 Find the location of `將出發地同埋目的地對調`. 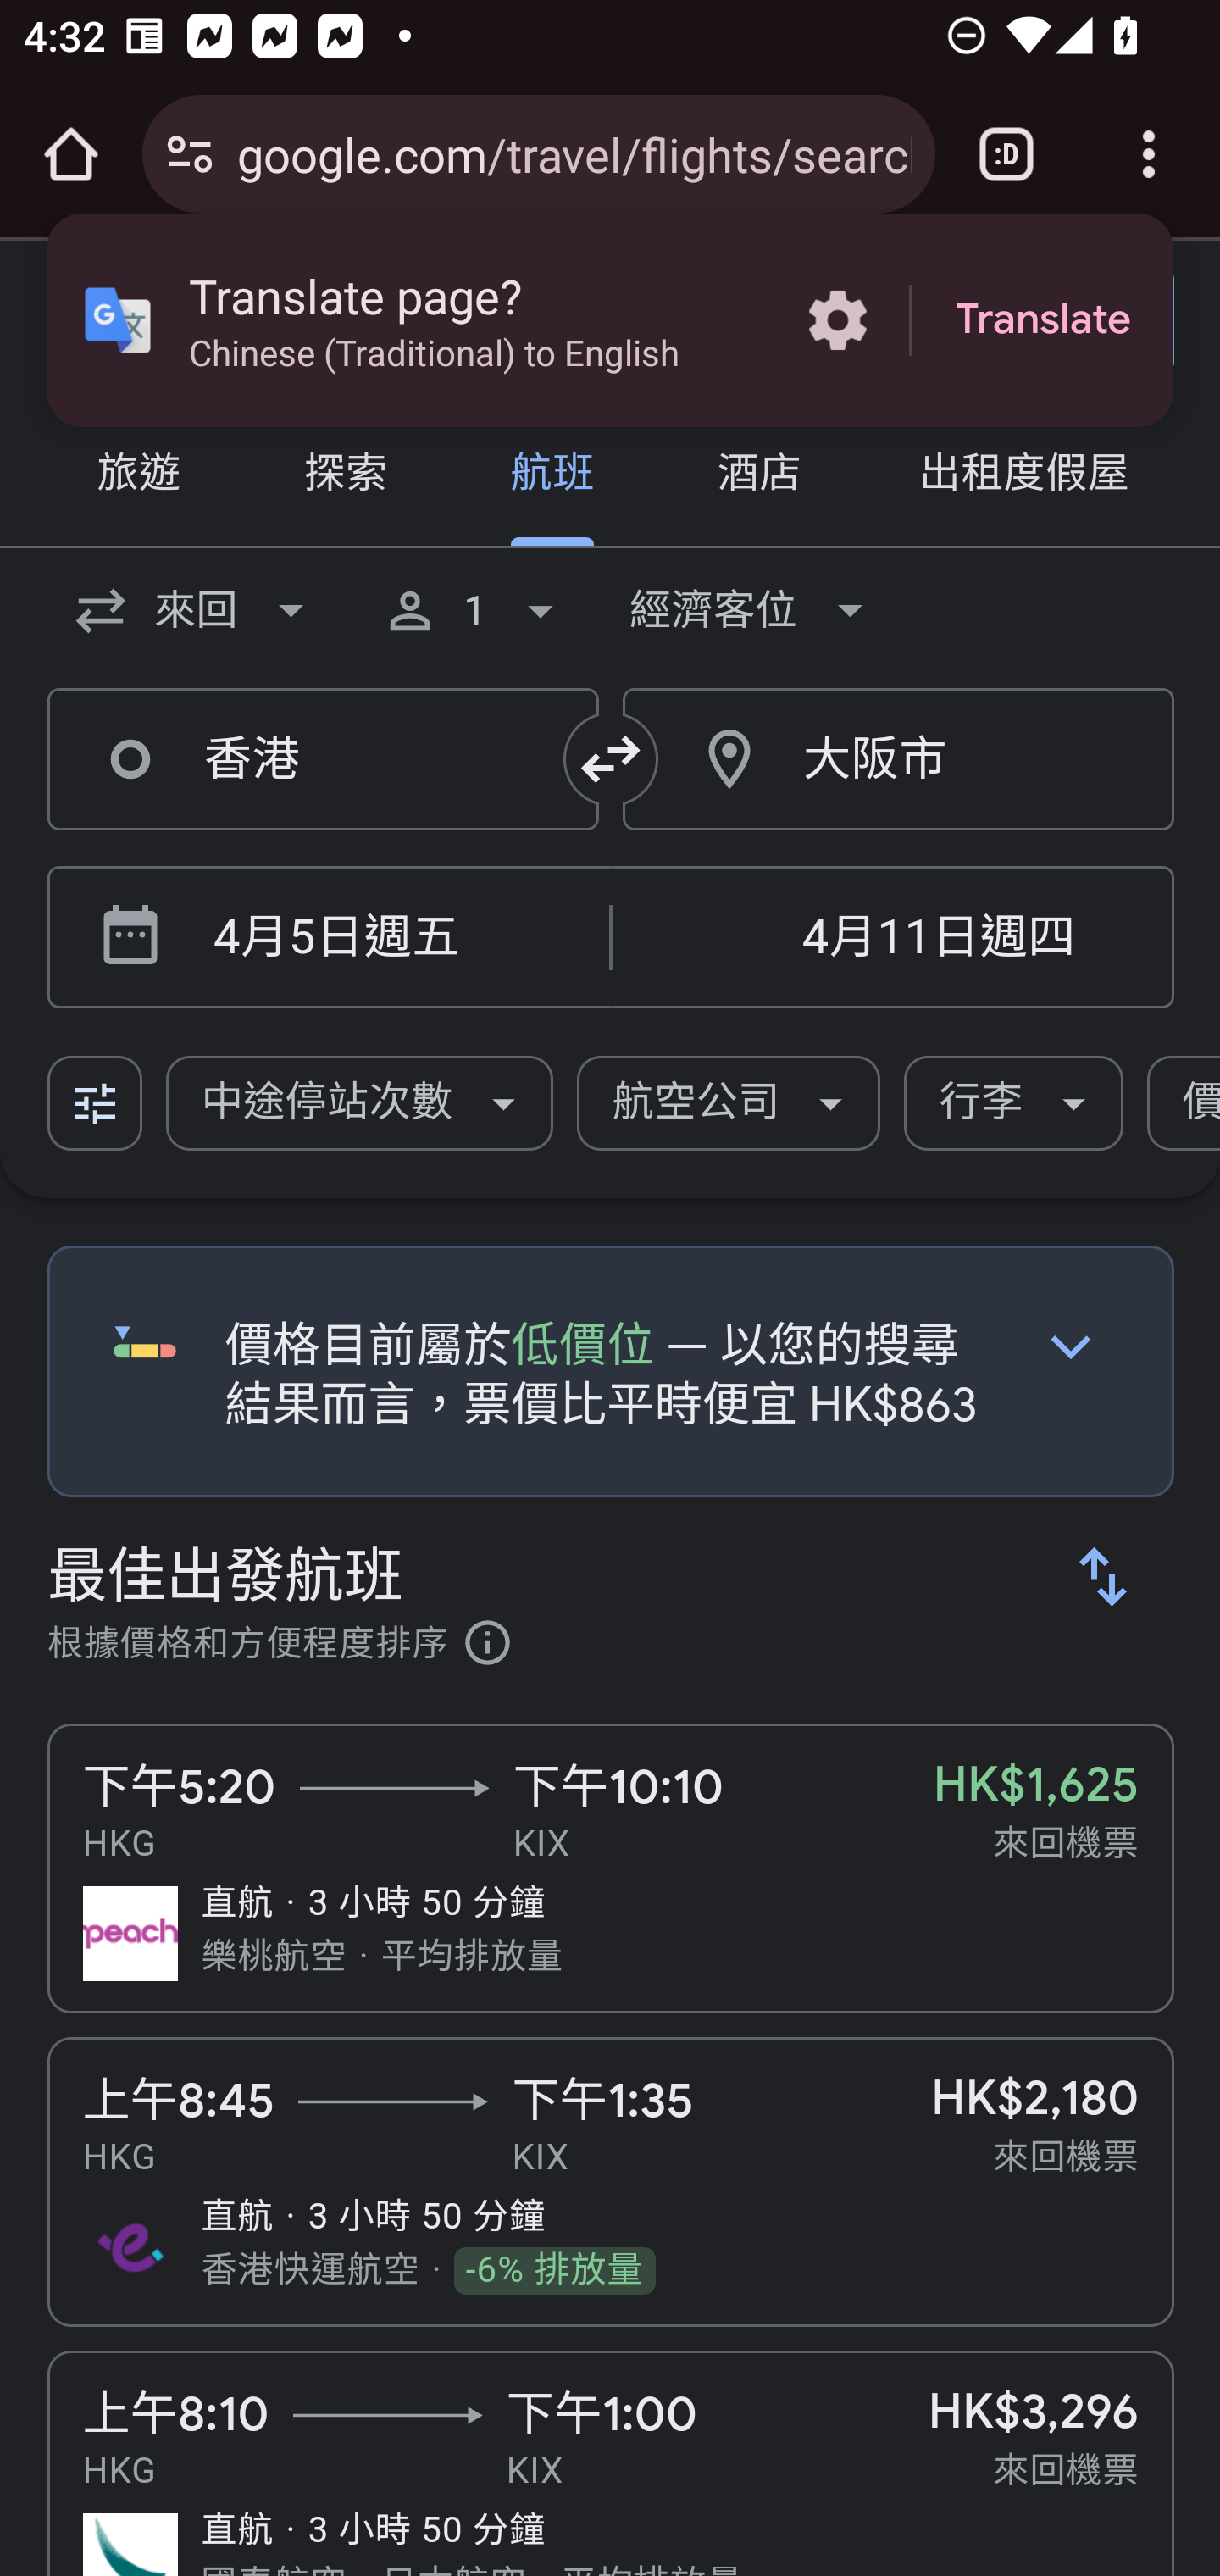

將出發地同埋目的地對調 is located at coordinates (612, 759).